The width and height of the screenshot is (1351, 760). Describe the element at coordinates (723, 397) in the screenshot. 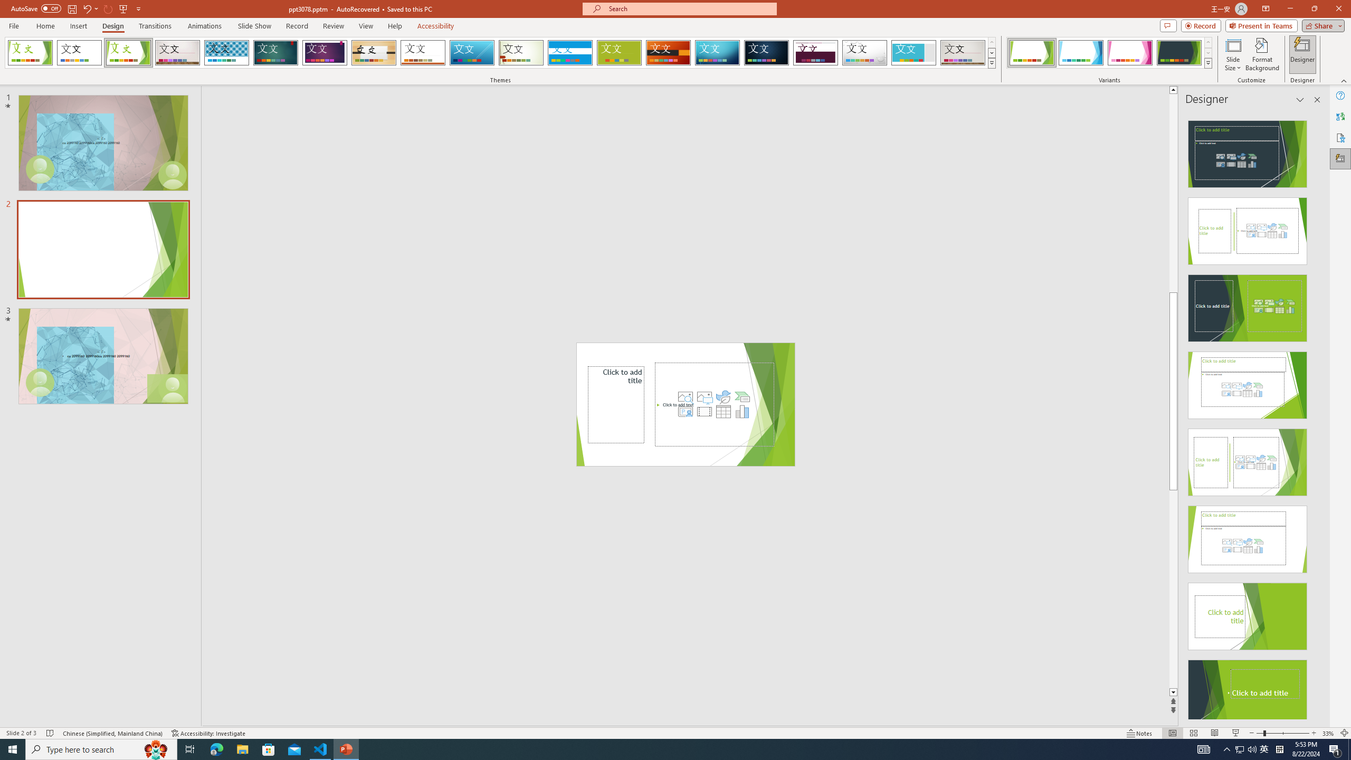

I see `Insert an Icon` at that location.